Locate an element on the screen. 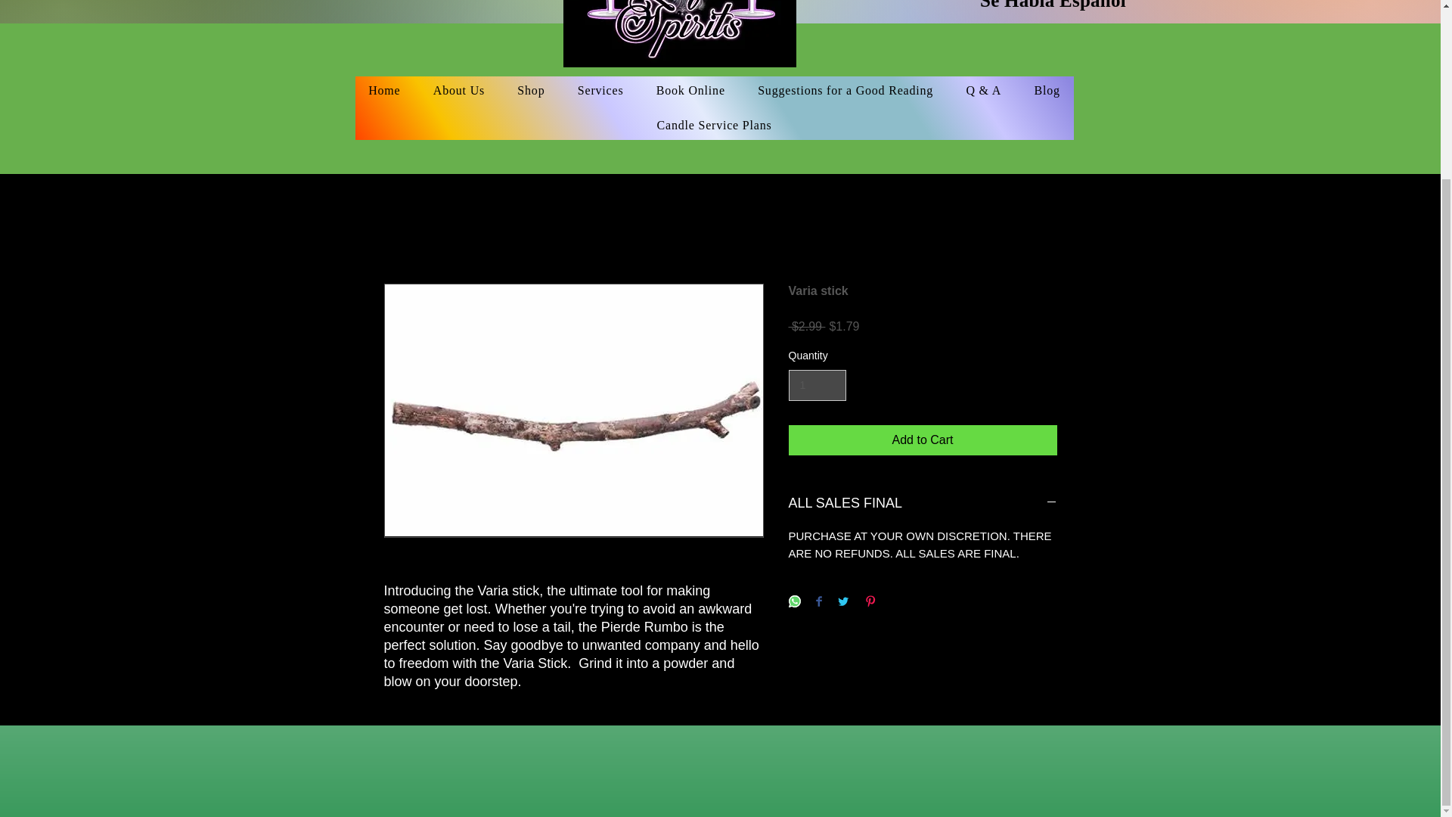 This screenshot has height=817, width=1452. About Us is located at coordinates (458, 91).